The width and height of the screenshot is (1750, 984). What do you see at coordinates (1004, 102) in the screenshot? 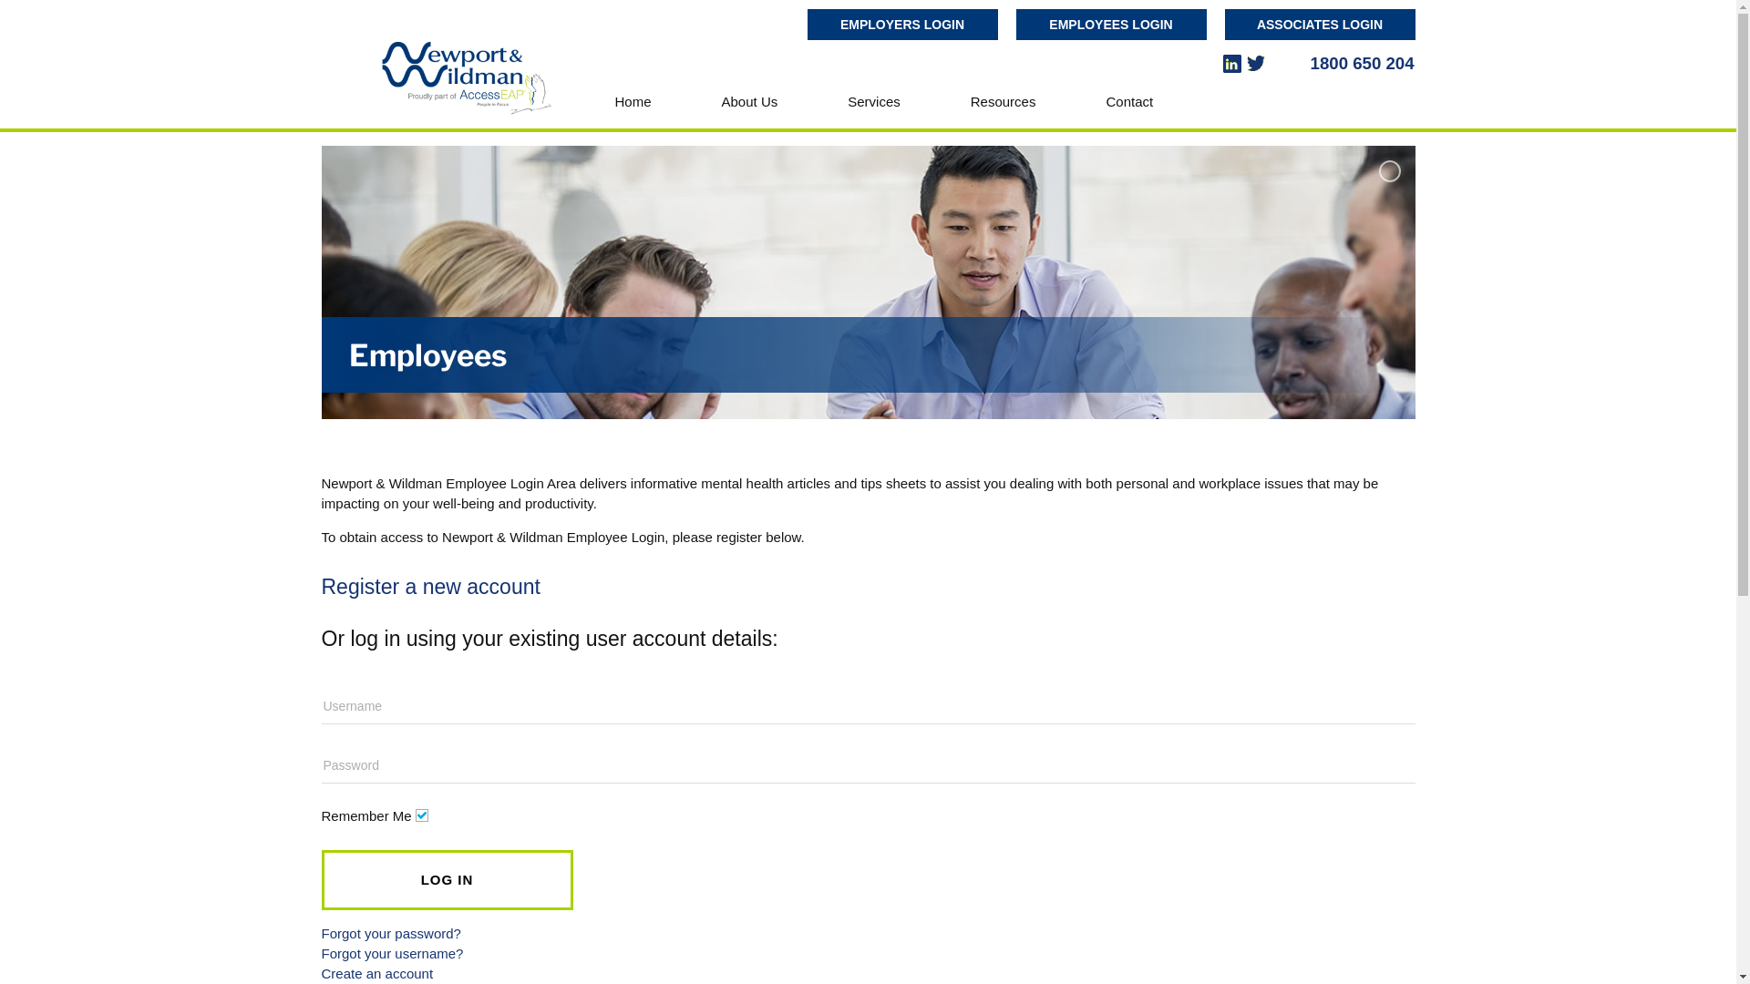
I see `Resources` at bounding box center [1004, 102].